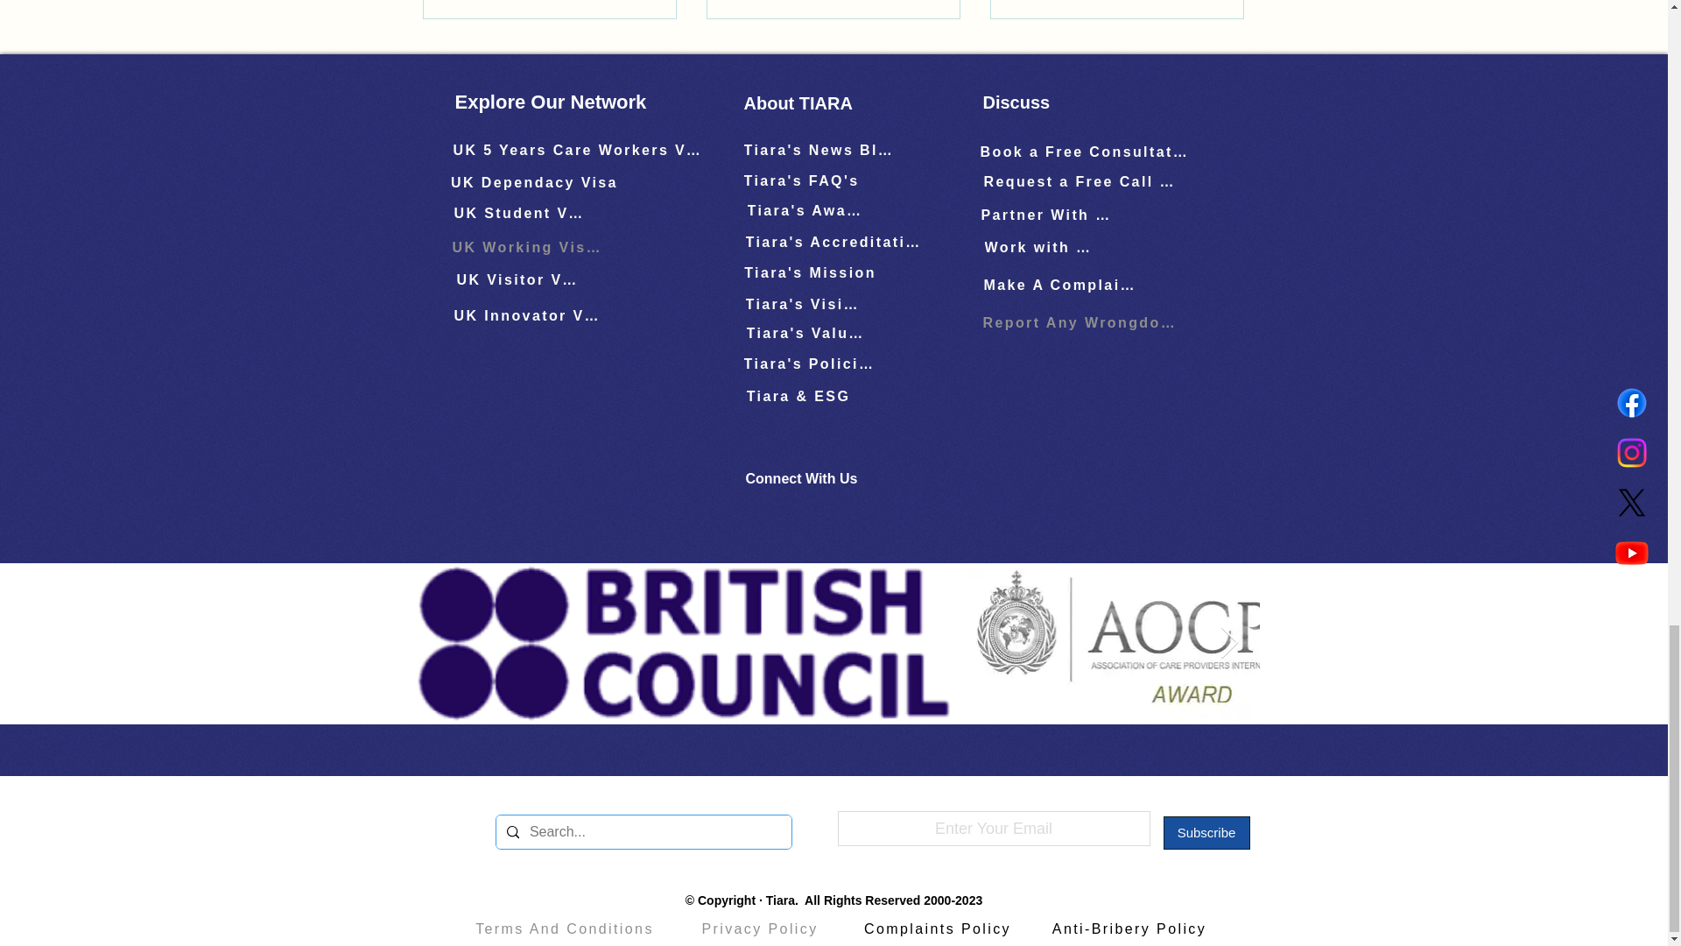  Describe the element at coordinates (993, 828) in the screenshot. I see `Enter Your Email` at that location.